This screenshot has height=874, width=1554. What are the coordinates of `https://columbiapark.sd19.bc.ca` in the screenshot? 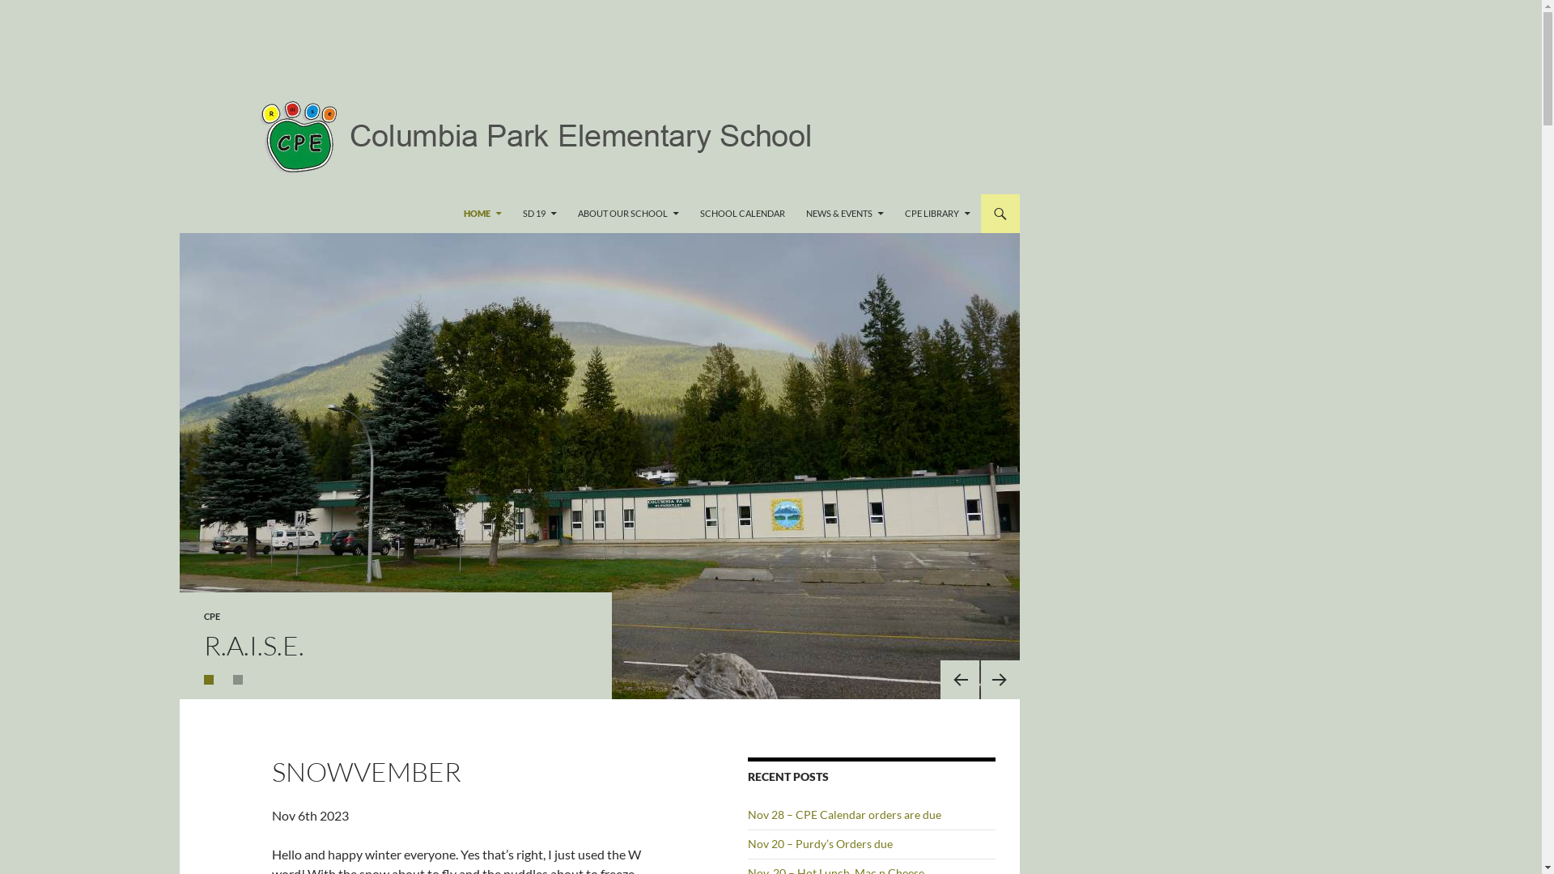 It's located at (127, 214).